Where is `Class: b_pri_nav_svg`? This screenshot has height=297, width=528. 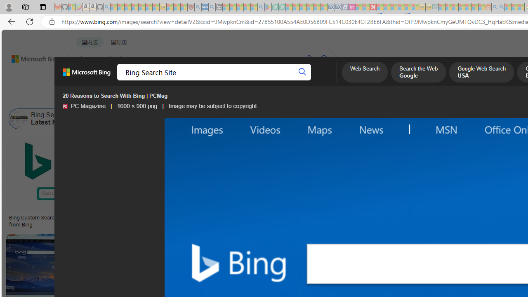 Class: b_pri_nav_svg is located at coordinates (174, 81).